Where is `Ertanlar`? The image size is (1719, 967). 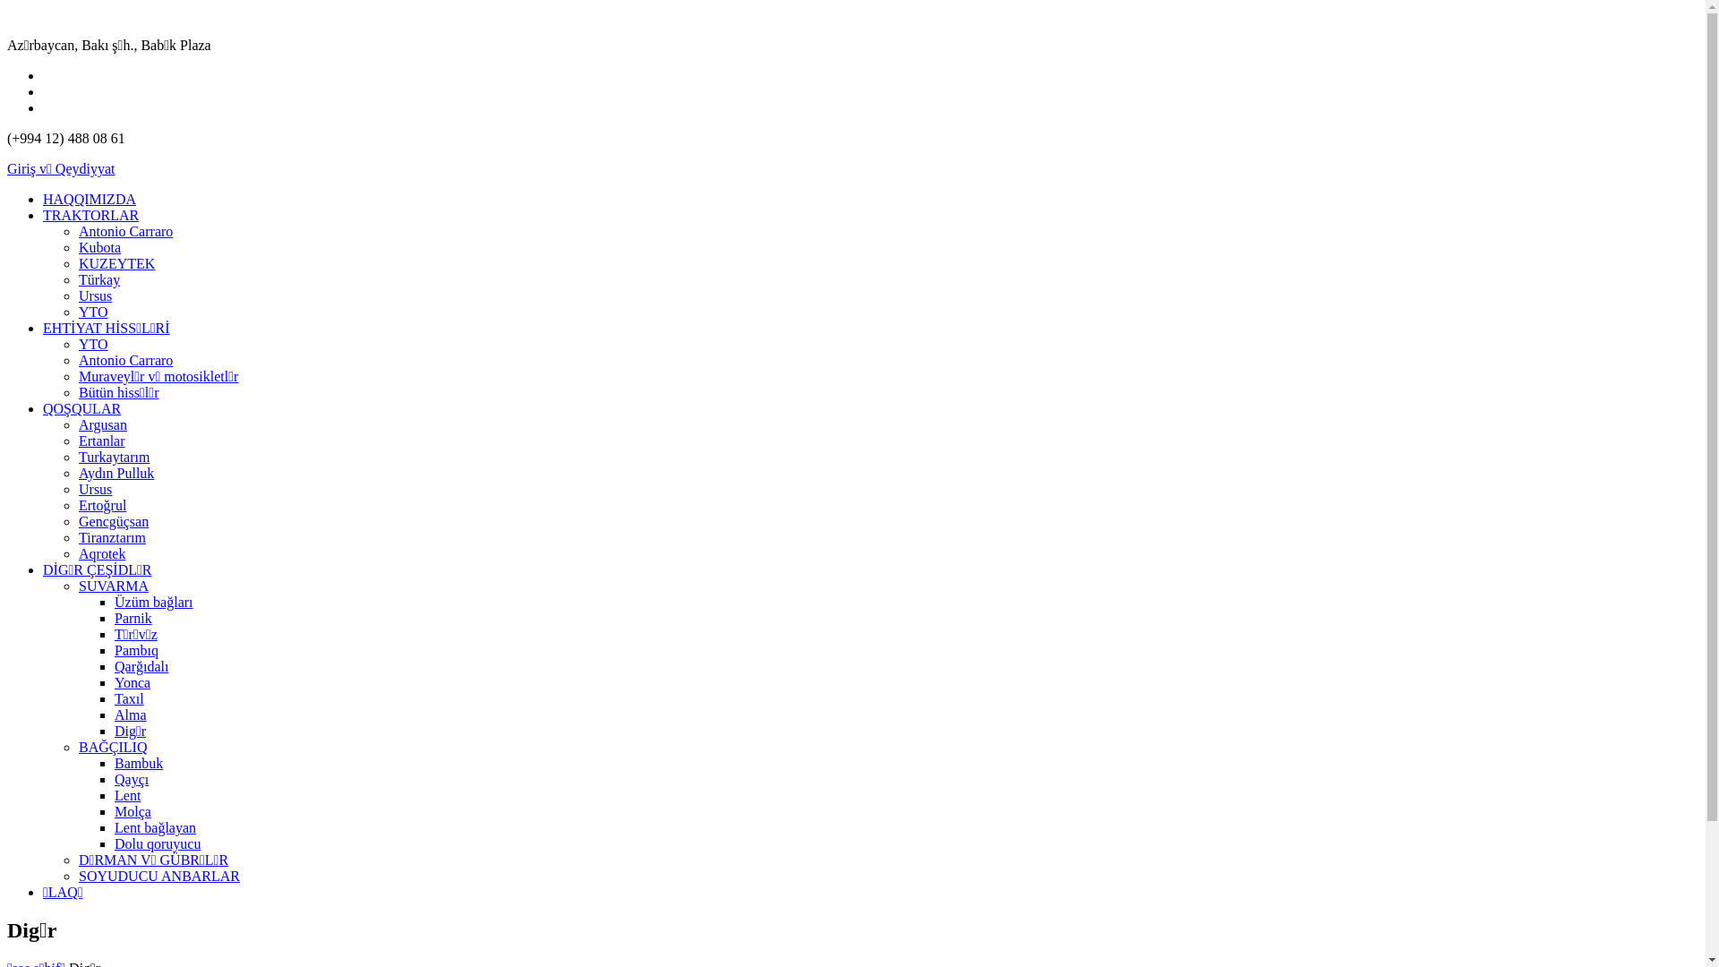 Ertanlar is located at coordinates (102, 441).